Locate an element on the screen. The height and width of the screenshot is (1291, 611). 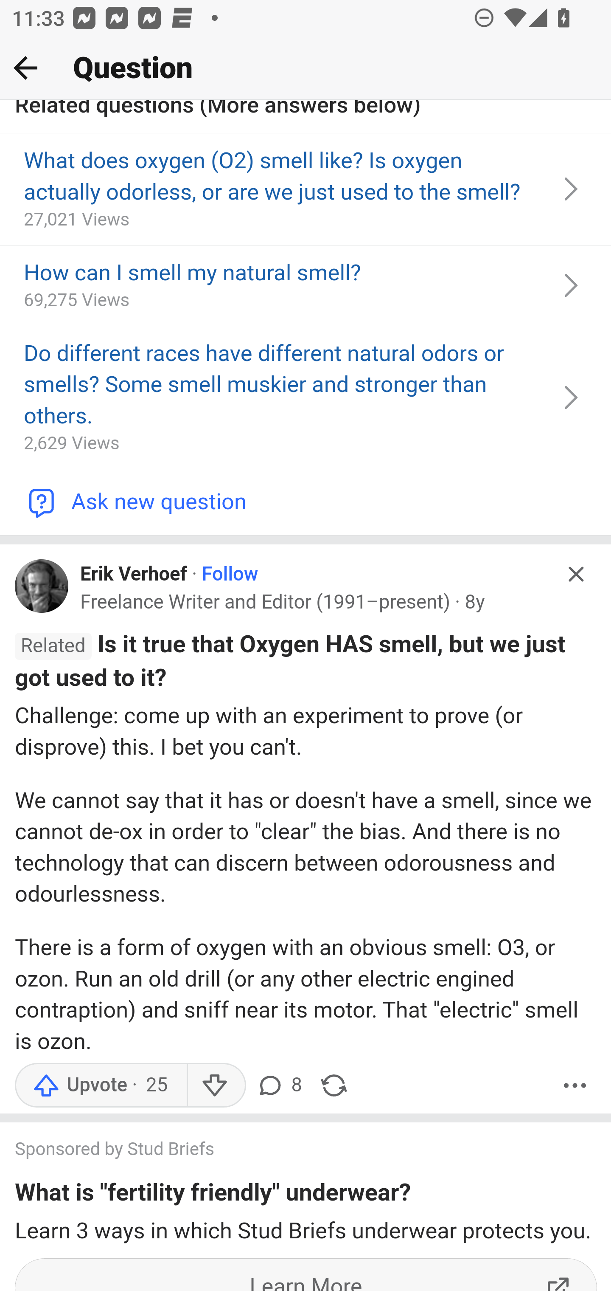
What is "fertility friendly" underwear? is located at coordinates (213, 1196).